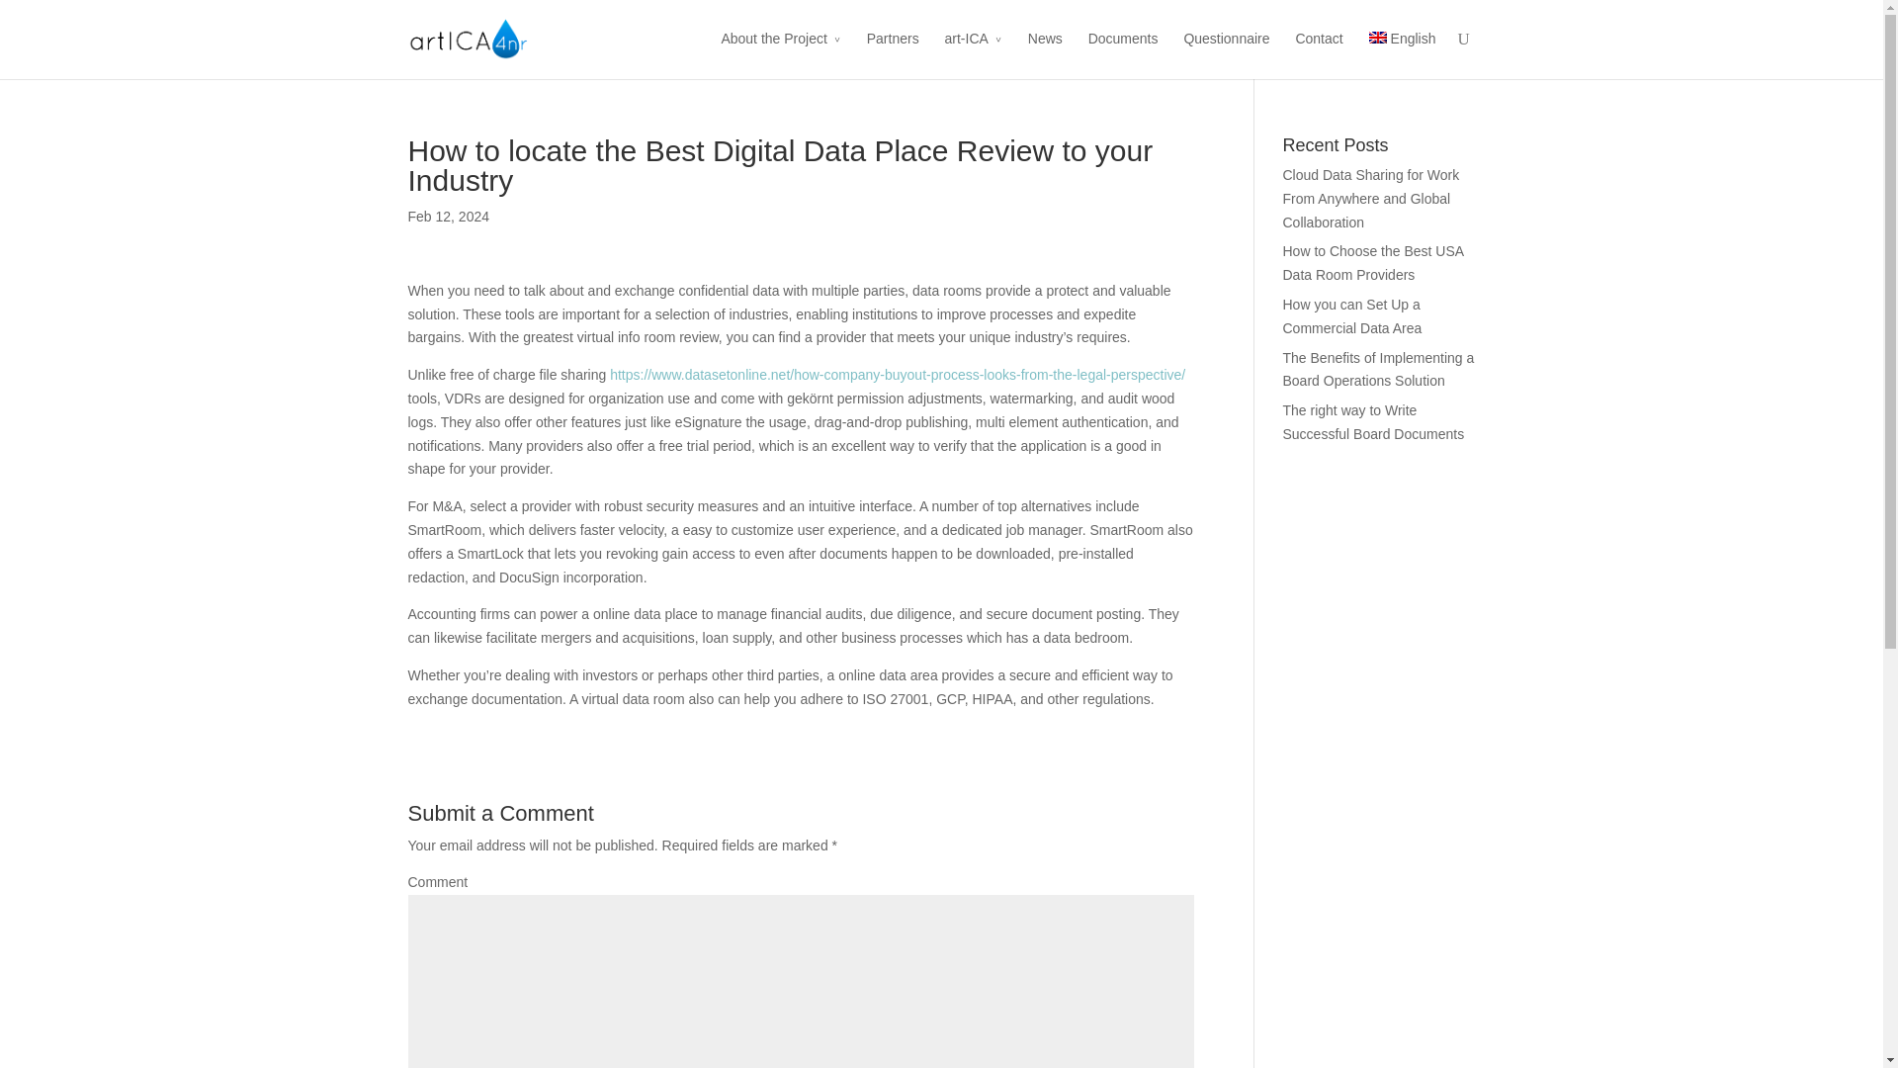 Image resolution: width=1898 pixels, height=1068 pixels. I want to click on Partners, so click(893, 53).